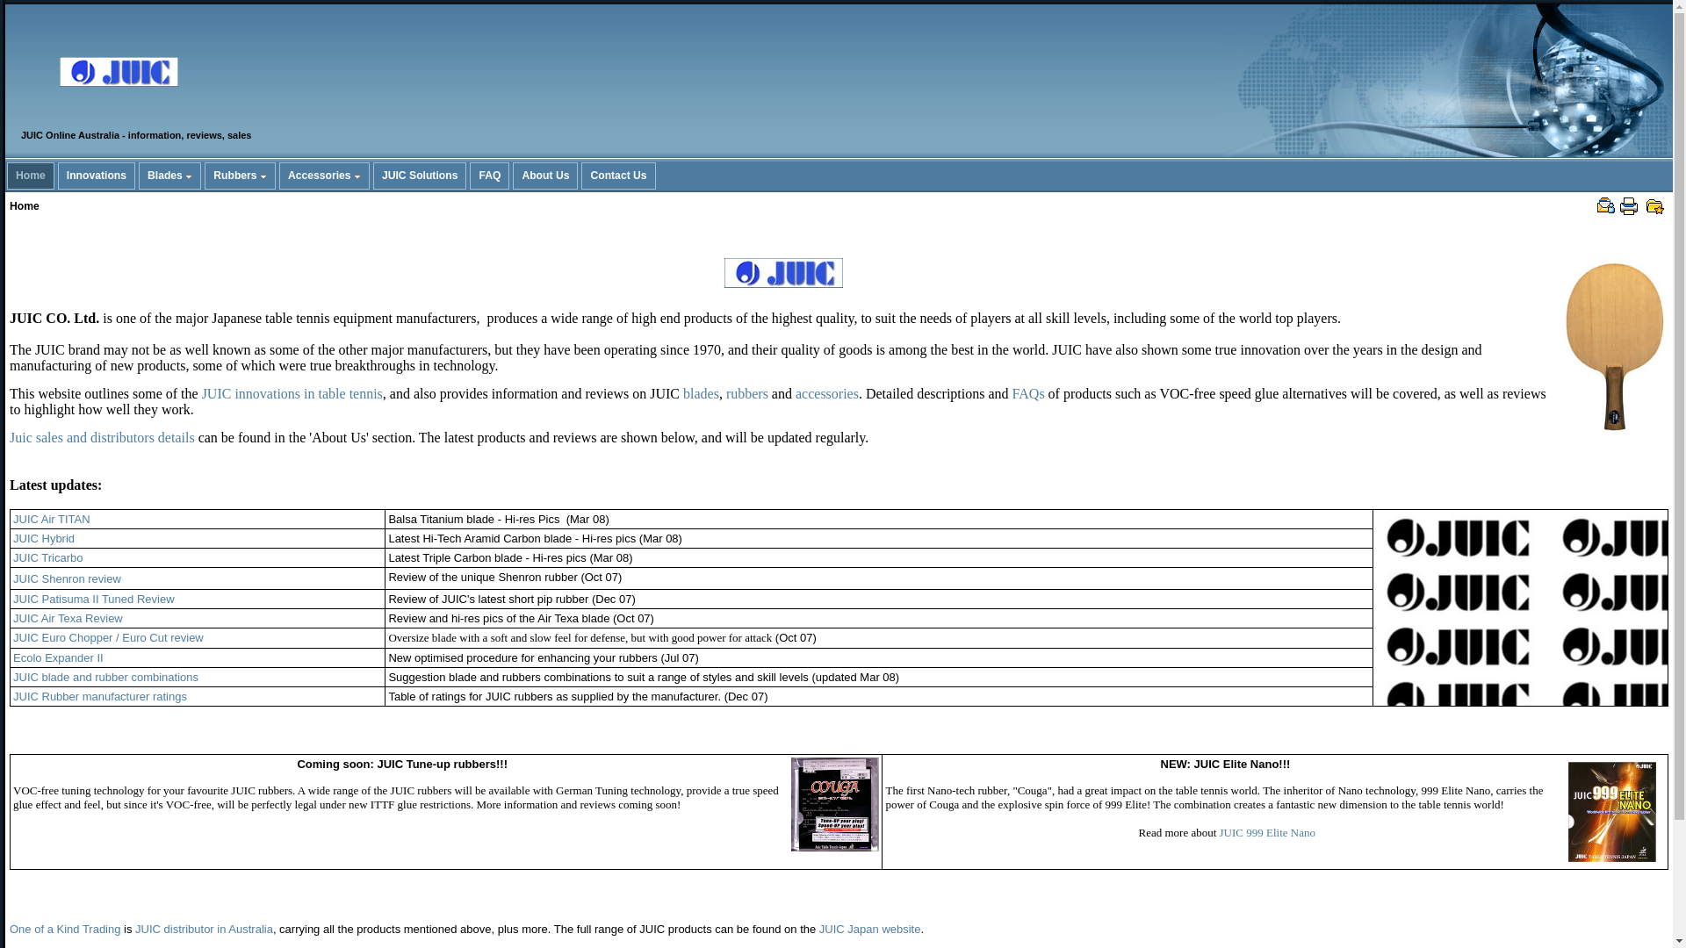  Describe the element at coordinates (107, 678) in the screenshot. I see `JUIC blade and rubber combinations ` at that location.